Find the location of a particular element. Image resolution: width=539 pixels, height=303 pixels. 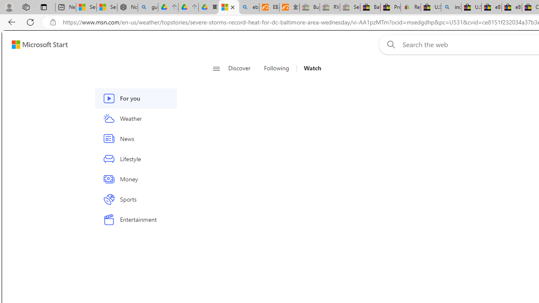

Class: button-glyph is located at coordinates (216, 68).